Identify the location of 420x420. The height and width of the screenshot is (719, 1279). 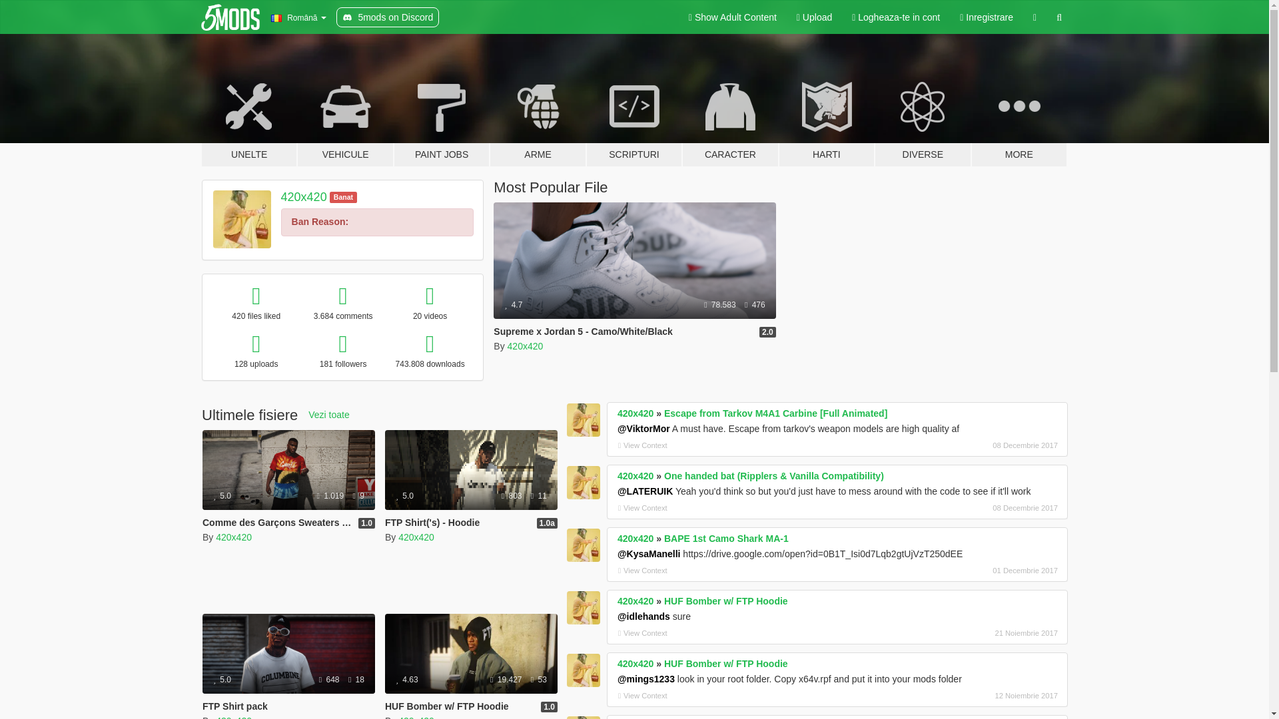
(234, 537).